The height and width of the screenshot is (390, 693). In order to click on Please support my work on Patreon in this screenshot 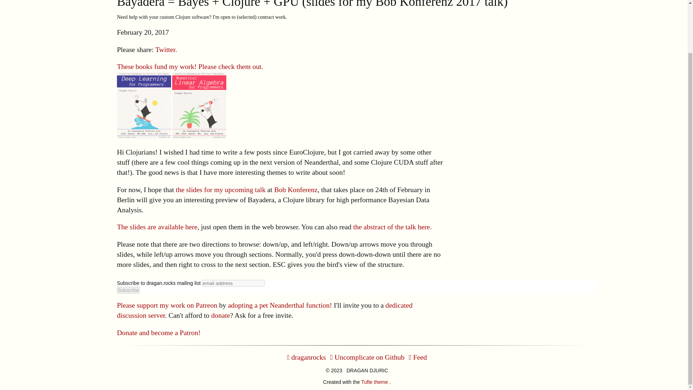, I will do `click(167, 305)`.